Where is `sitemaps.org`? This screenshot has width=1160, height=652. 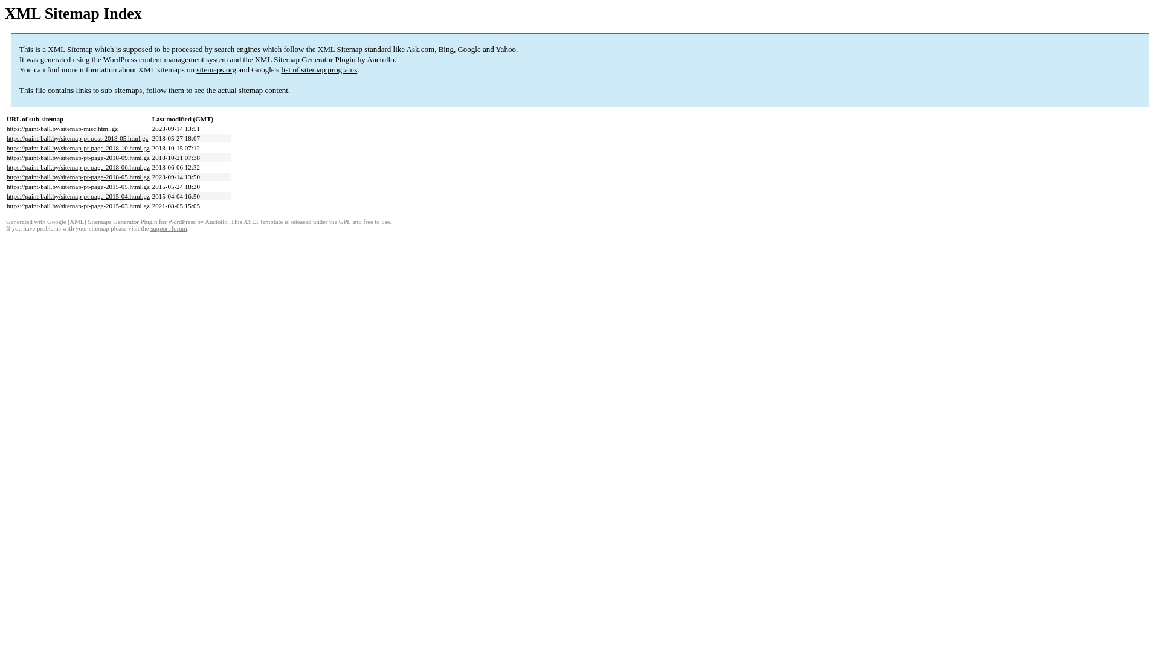 sitemaps.org is located at coordinates (216, 70).